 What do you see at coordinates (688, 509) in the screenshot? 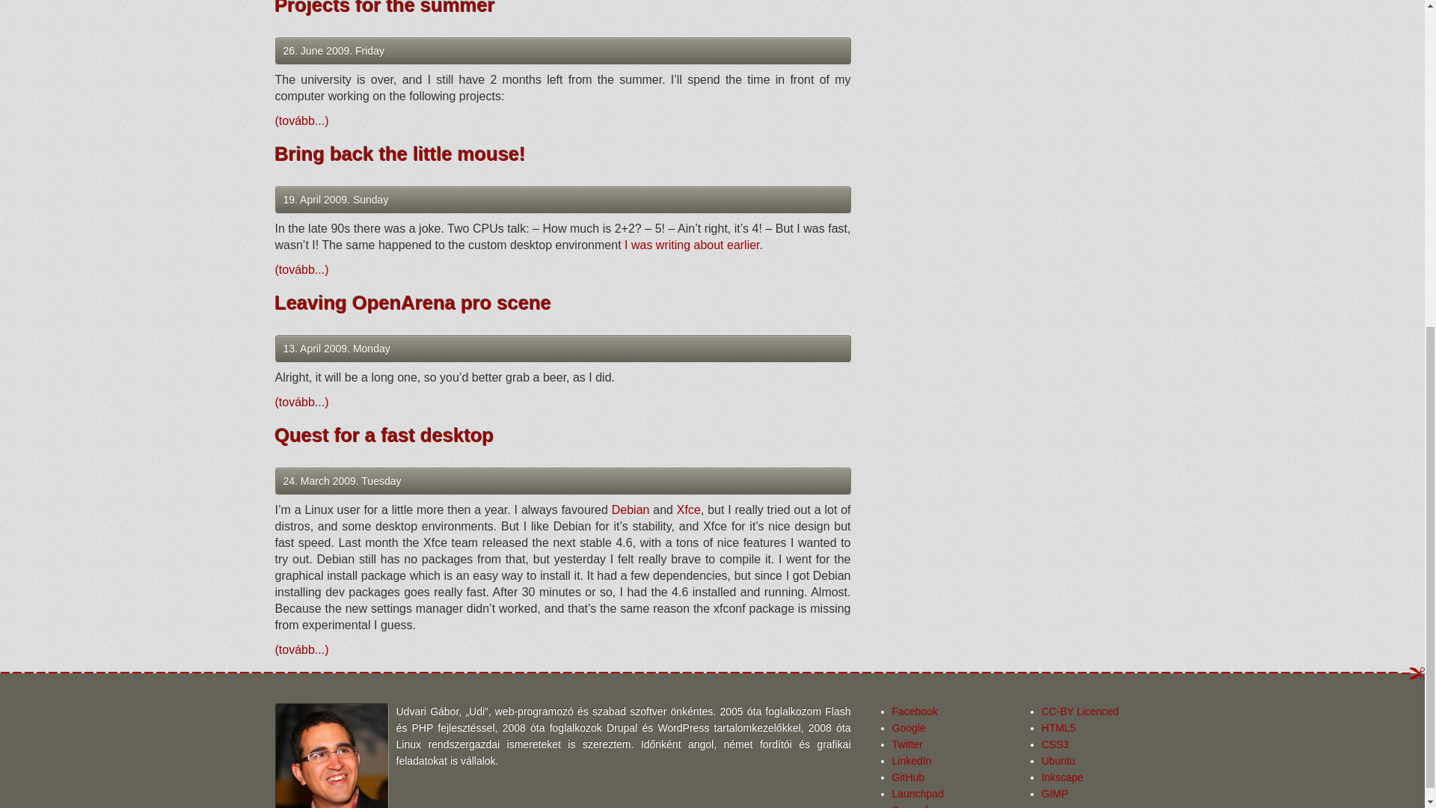
I see `Xfce` at bounding box center [688, 509].